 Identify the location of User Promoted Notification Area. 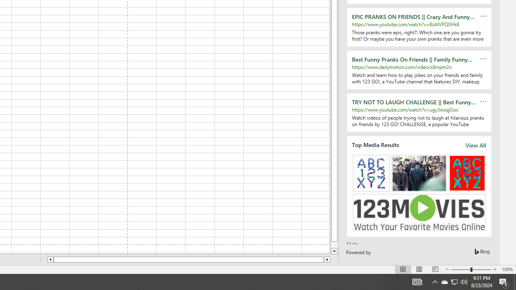
(454, 282).